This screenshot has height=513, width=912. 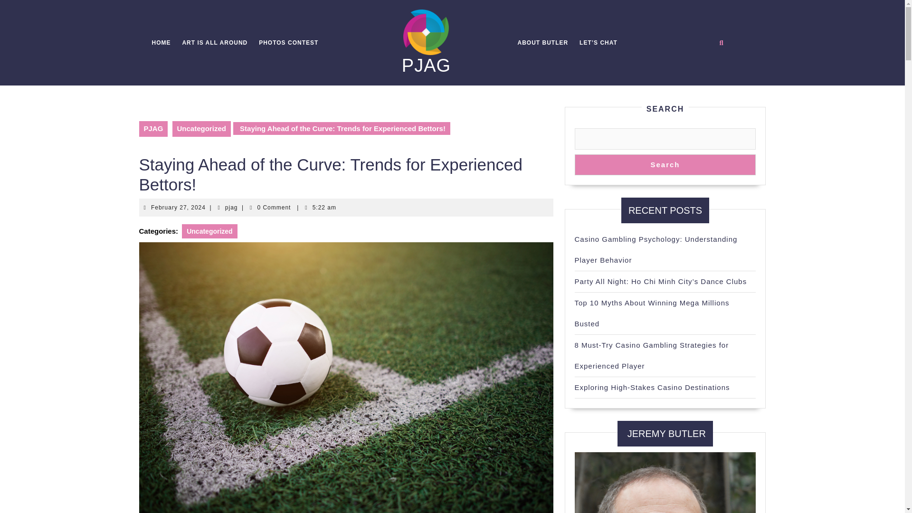 What do you see at coordinates (153, 129) in the screenshot?
I see `PJAG` at bounding box center [153, 129].